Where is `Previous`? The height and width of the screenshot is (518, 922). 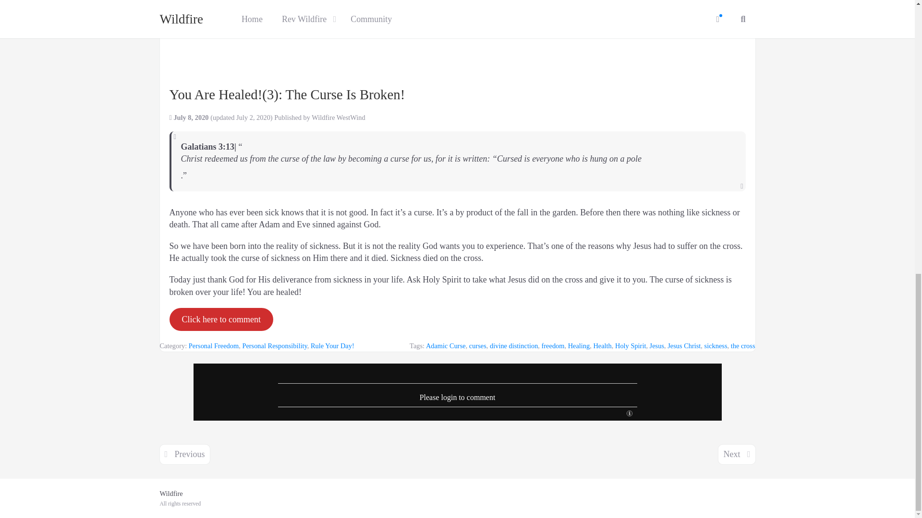
Previous is located at coordinates (184, 454).